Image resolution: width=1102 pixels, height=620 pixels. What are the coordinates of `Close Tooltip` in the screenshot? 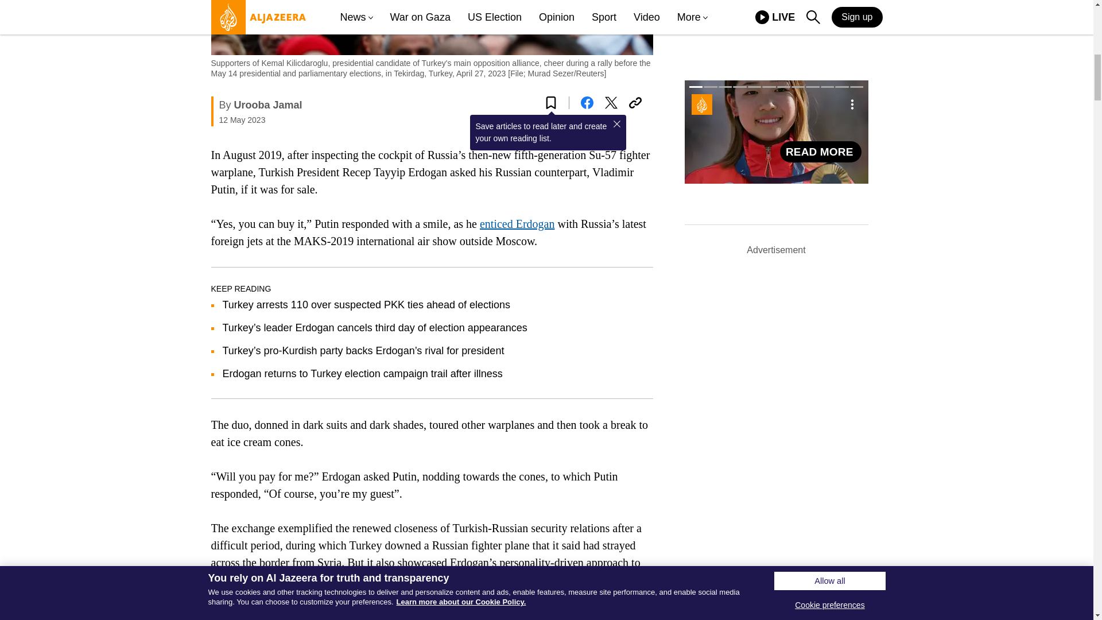 It's located at (616, 124).